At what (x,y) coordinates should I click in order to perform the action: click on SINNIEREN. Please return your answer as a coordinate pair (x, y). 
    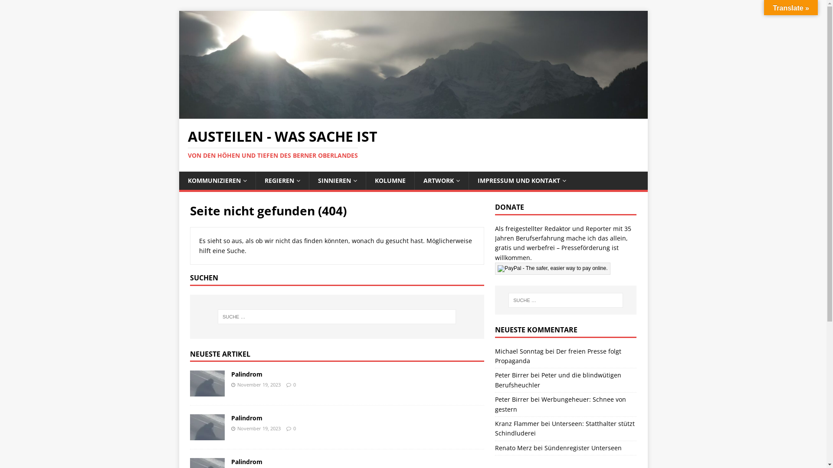
    Looking at the image, I should click on (338, 181).